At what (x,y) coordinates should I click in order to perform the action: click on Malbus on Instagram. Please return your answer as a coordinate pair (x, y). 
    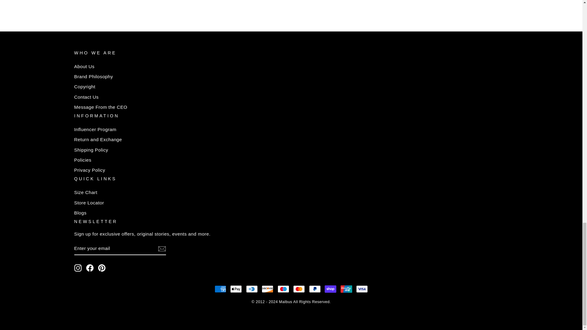
    Looking at the image, I should click on (78, 268).